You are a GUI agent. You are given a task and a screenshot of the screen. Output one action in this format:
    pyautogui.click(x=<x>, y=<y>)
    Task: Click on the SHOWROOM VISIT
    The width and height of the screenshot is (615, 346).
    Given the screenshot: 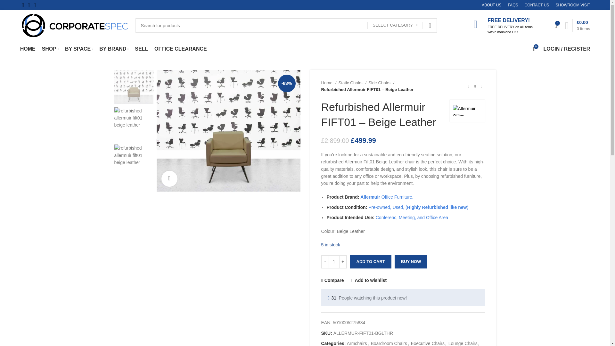 What is the action you would take?
    pyautogui.click(x=572, y=6)
    